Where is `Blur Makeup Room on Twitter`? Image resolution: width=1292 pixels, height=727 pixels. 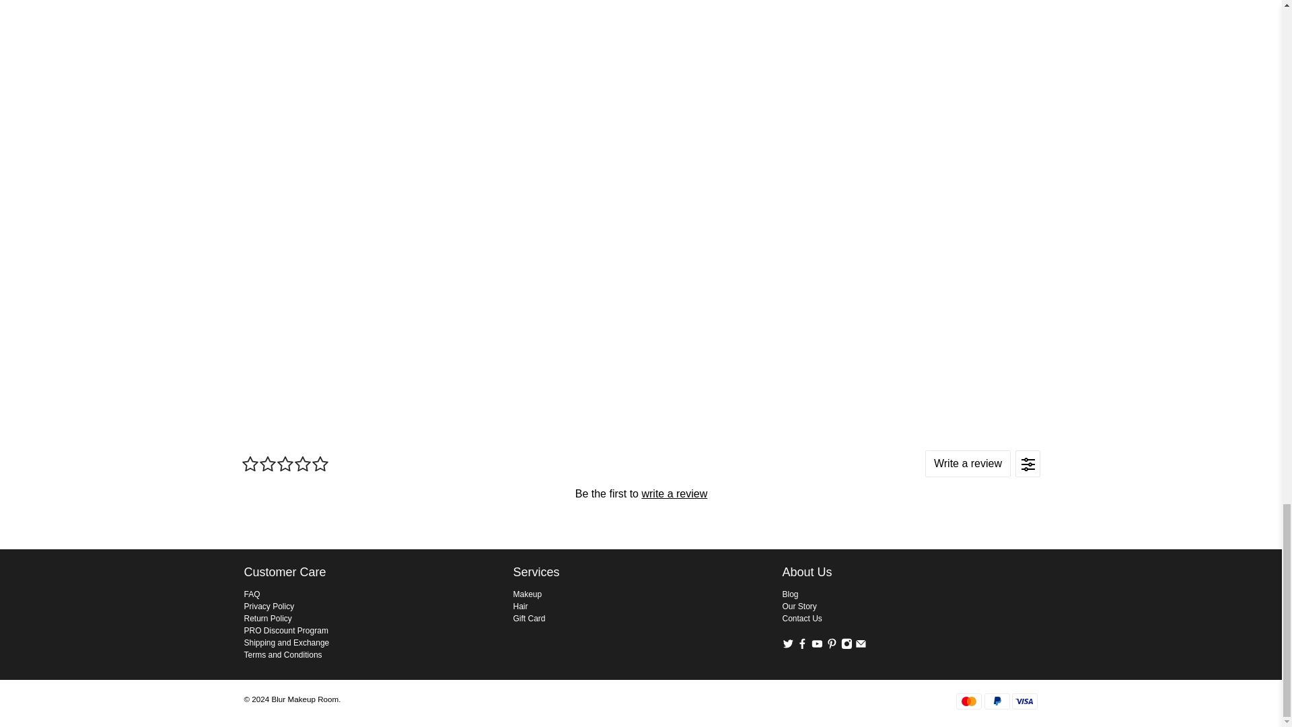
Blur Makeup Room on Twitter is located at coordinates (787, 646).